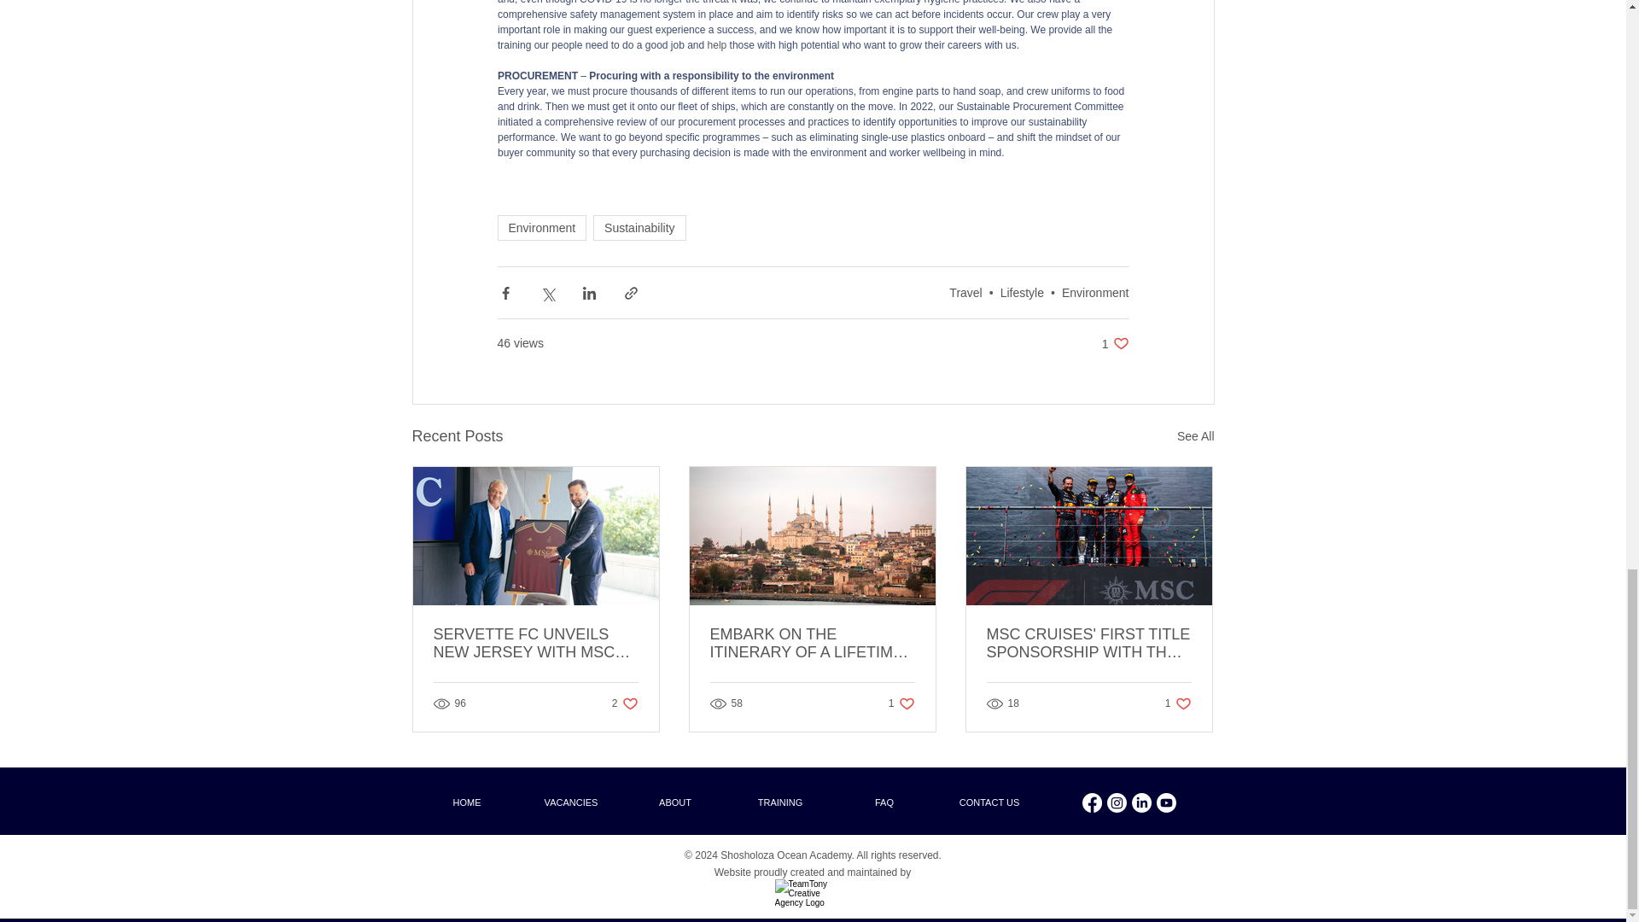 This screenshot has height=922, width=1639. What do you see at coordinates (1095, 292) in the screenshot?
I see `Environment` at bounding box center [1095, 292].